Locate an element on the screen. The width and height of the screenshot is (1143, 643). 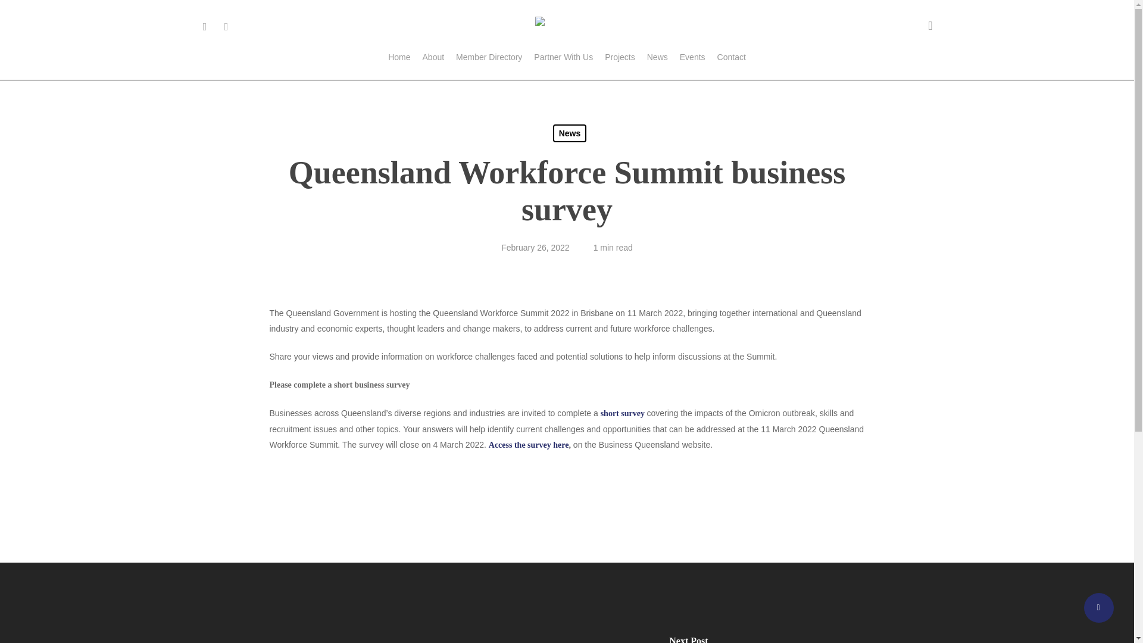
Access the survey here is located at coordinates (529, 444).